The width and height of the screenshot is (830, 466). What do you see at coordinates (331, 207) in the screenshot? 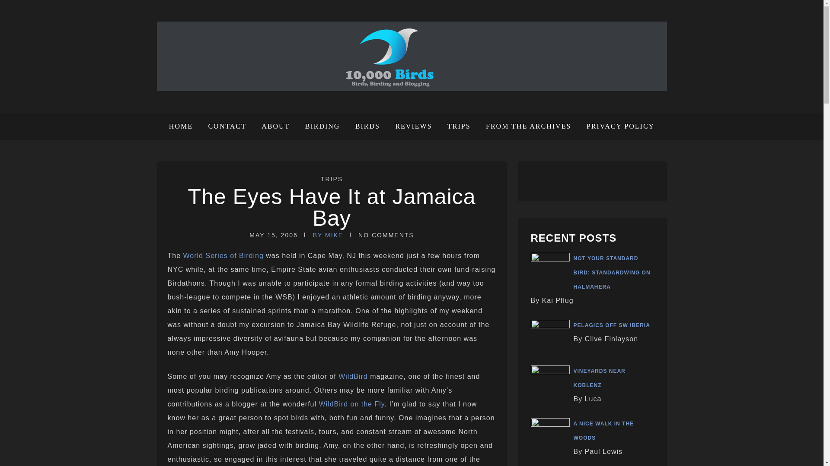
I see `Permanent` at bounding box center [331, 207].